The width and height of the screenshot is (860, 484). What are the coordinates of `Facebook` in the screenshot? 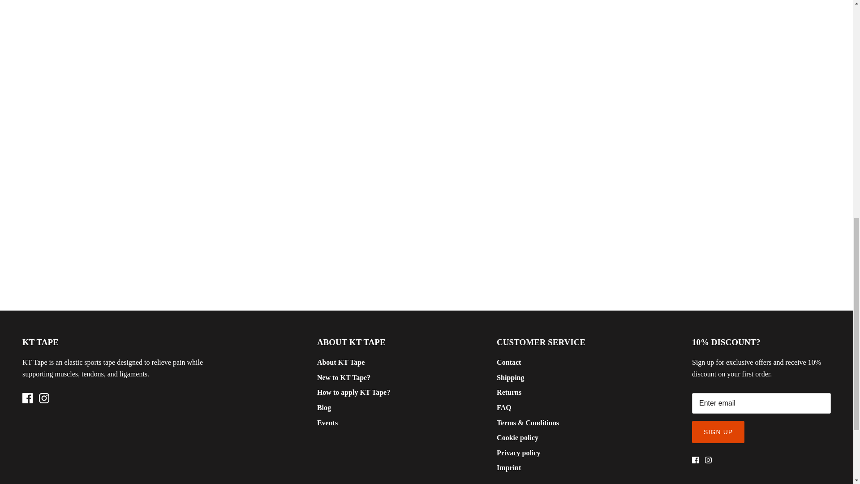 It's located at (695, 460).